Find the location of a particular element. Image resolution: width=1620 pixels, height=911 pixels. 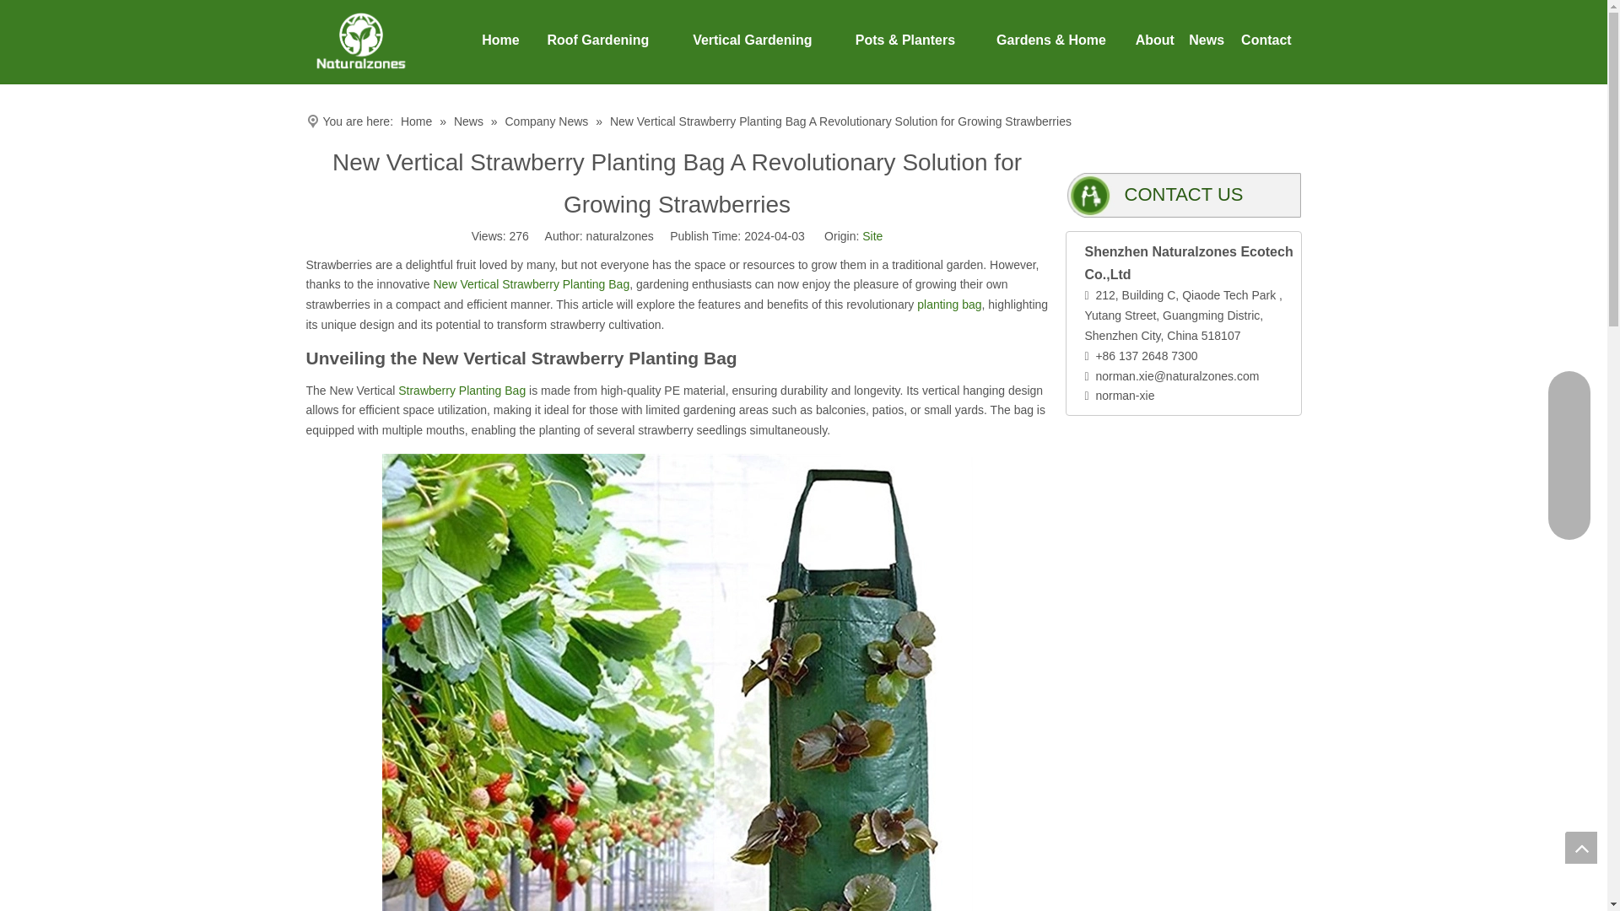

Strawberry Planting Bag is is located at coordinates (462, 390).